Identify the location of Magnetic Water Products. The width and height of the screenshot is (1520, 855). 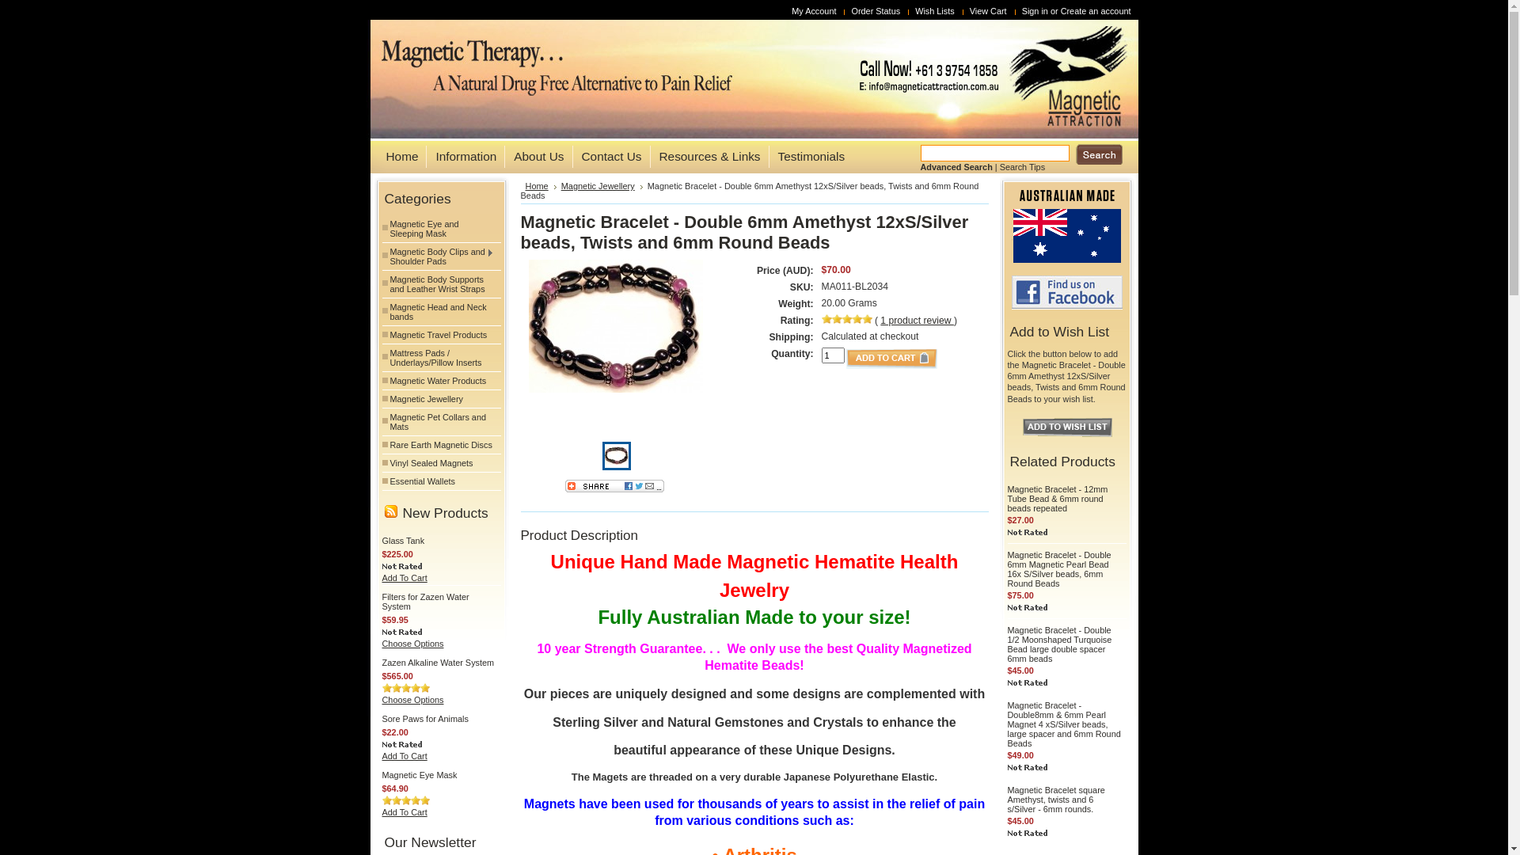
(441, 381).